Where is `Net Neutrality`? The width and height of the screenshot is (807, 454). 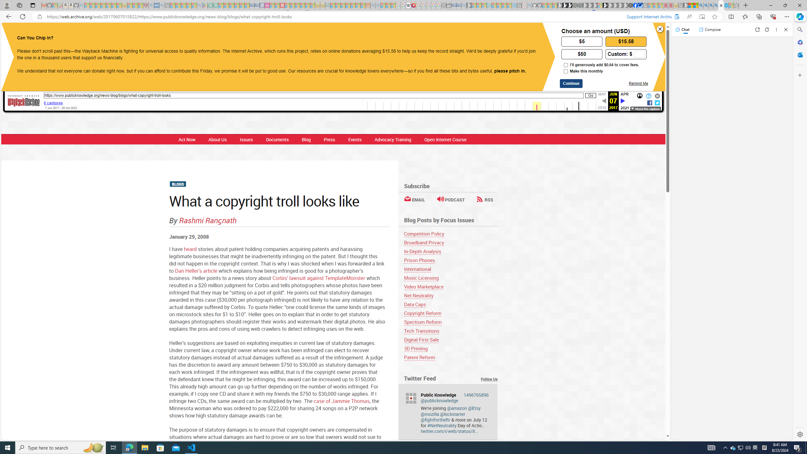
Net Neutrality is located at coordinates (451, 295).